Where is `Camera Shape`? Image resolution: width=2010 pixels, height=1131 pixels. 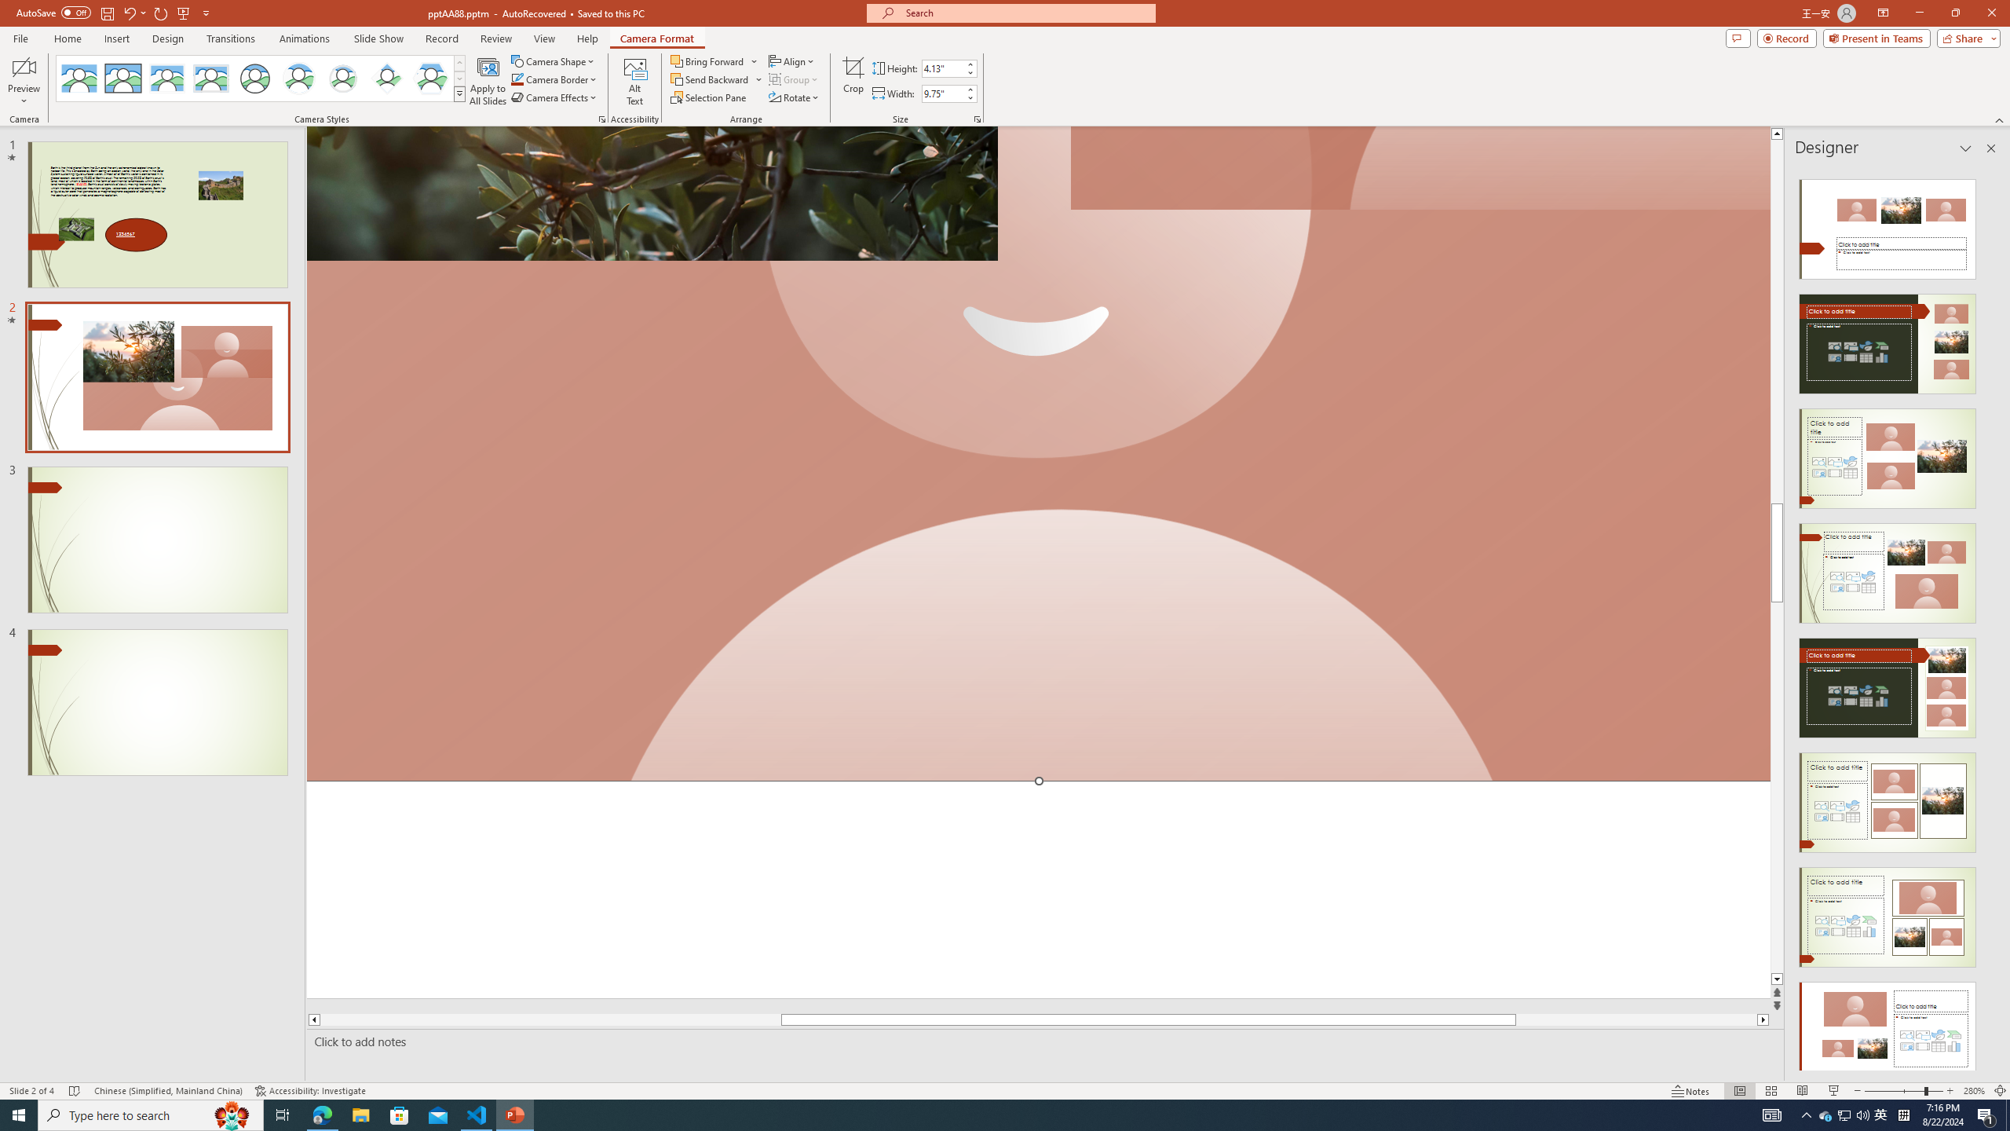
Camera Shape is located at coordinates (553, 61).